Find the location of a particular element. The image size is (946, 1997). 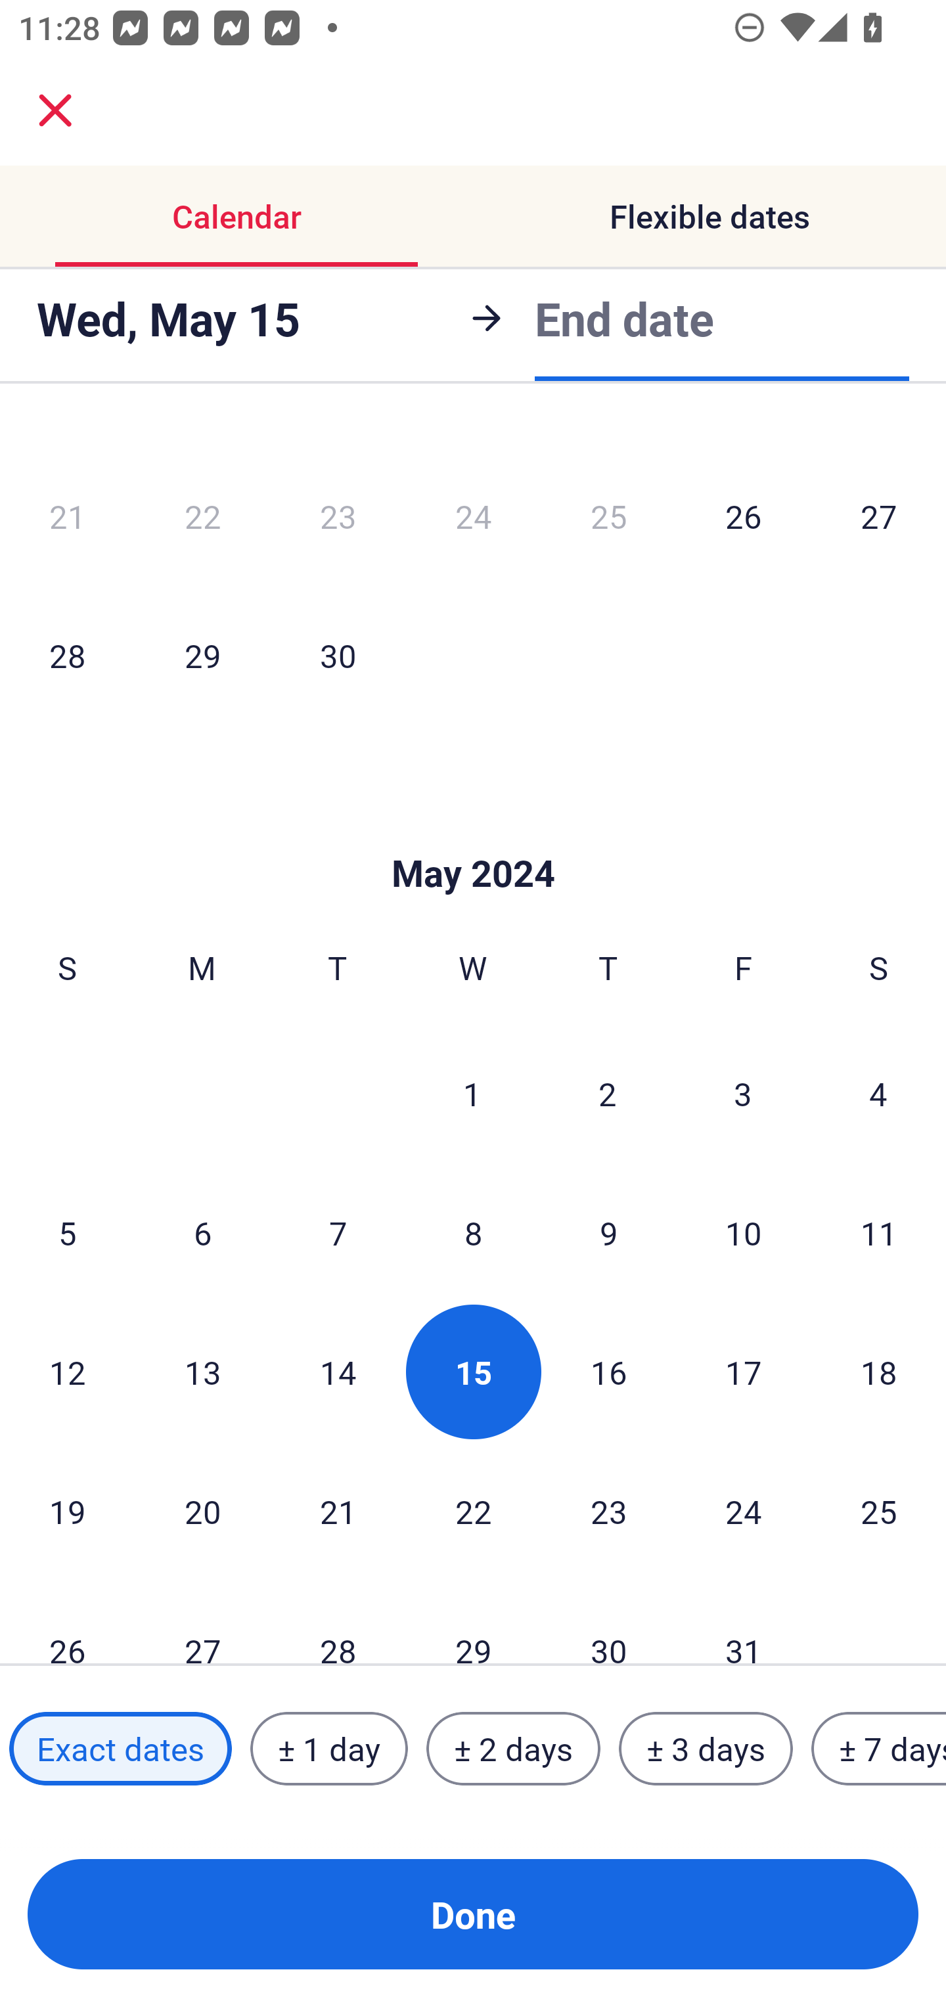

19 Sunday, May 19, 2024 is located at coordinates (67, 1510).